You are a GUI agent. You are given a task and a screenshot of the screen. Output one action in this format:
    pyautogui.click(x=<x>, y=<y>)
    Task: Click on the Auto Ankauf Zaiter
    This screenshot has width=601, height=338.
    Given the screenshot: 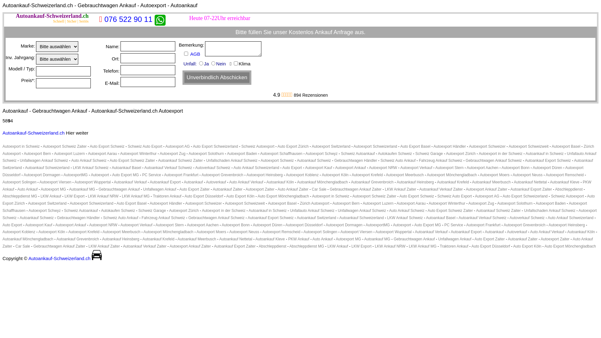 What is the action you would take?
    pyautogui.click(x=293, y=189)
    